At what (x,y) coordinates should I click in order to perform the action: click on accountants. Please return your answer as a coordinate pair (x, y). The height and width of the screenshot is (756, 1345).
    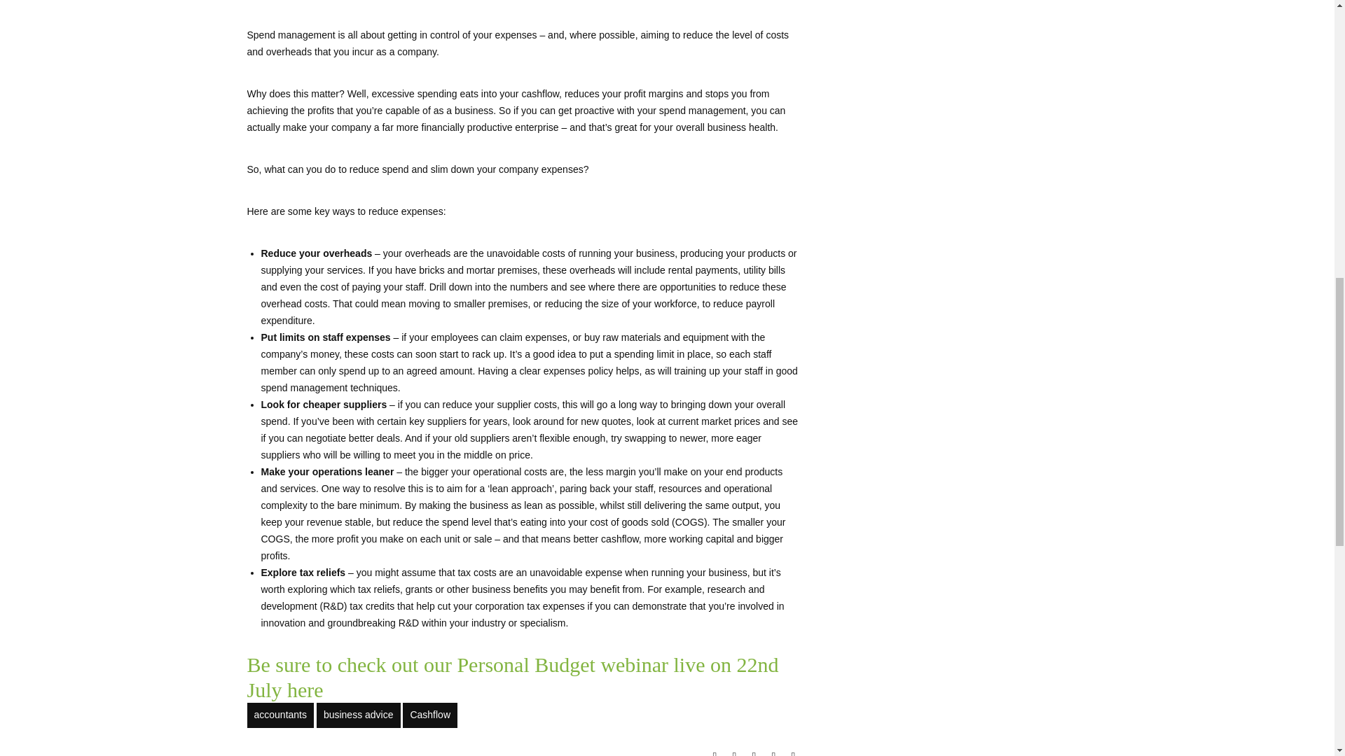
    Looking at the image, I should click on (280, 715).